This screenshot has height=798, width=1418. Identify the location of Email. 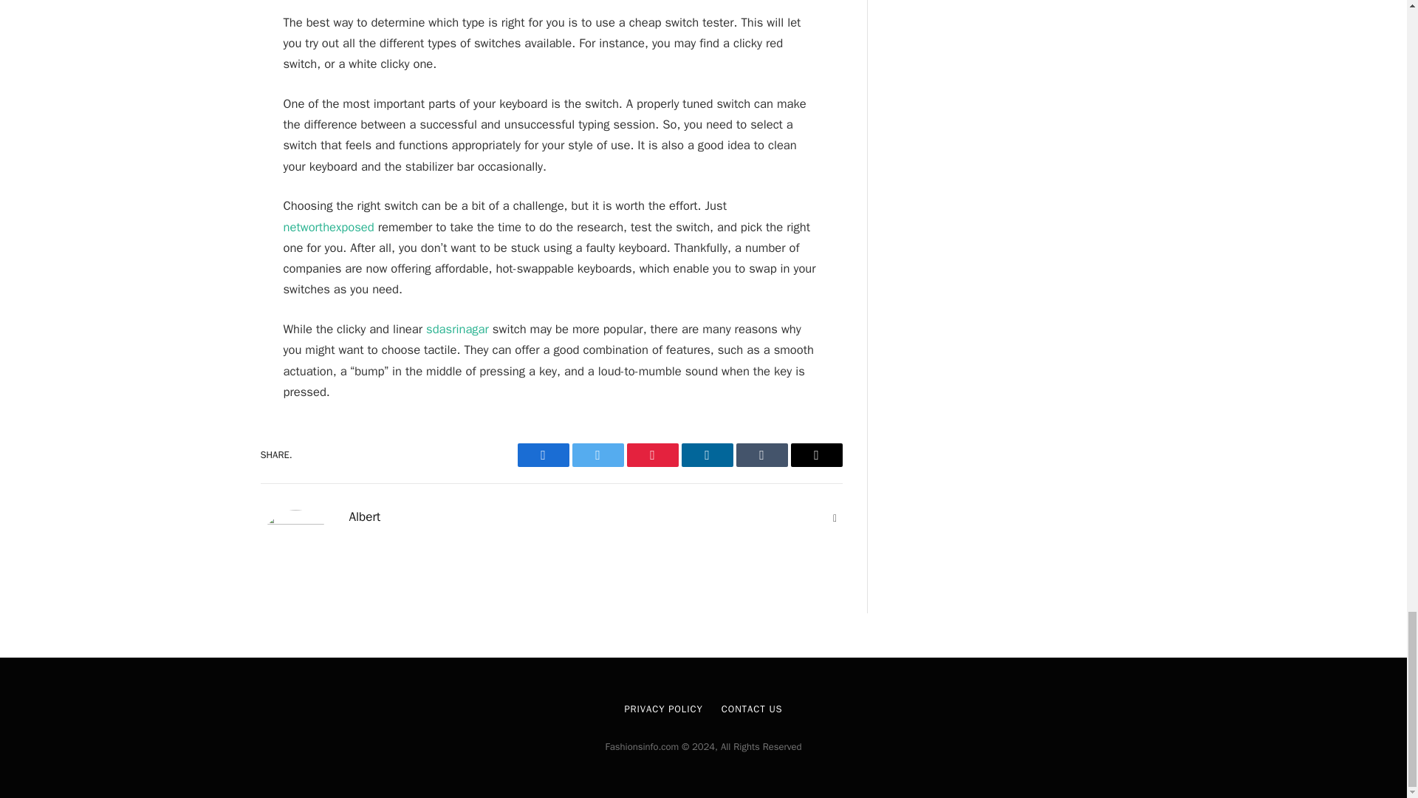
(815, 455).